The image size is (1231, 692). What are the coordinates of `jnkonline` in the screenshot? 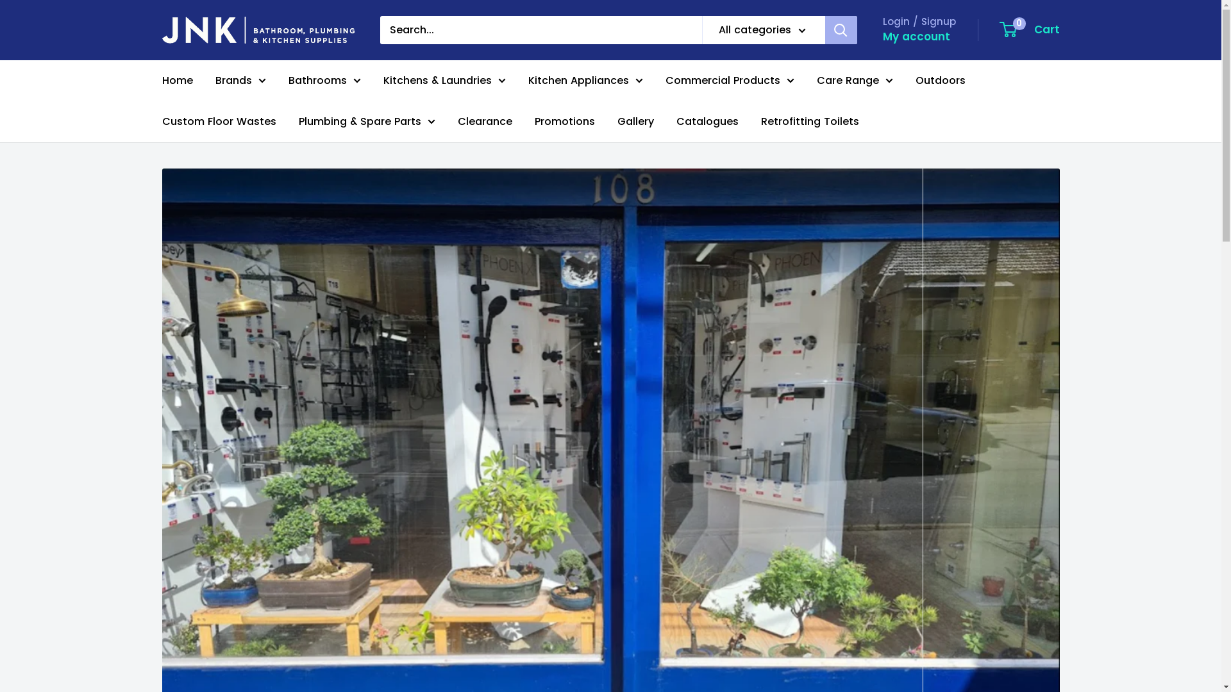 It's located at (258, 30).